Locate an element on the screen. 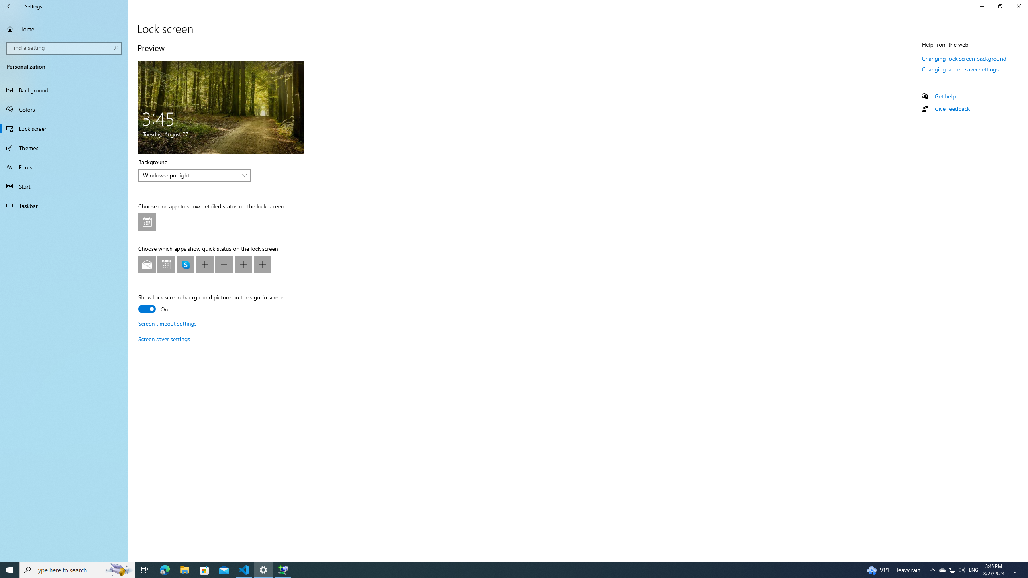 The height and width of the screenshot is (578, 1028). Lock screen app quick status at position 2 is located at coordinates (166, 264).